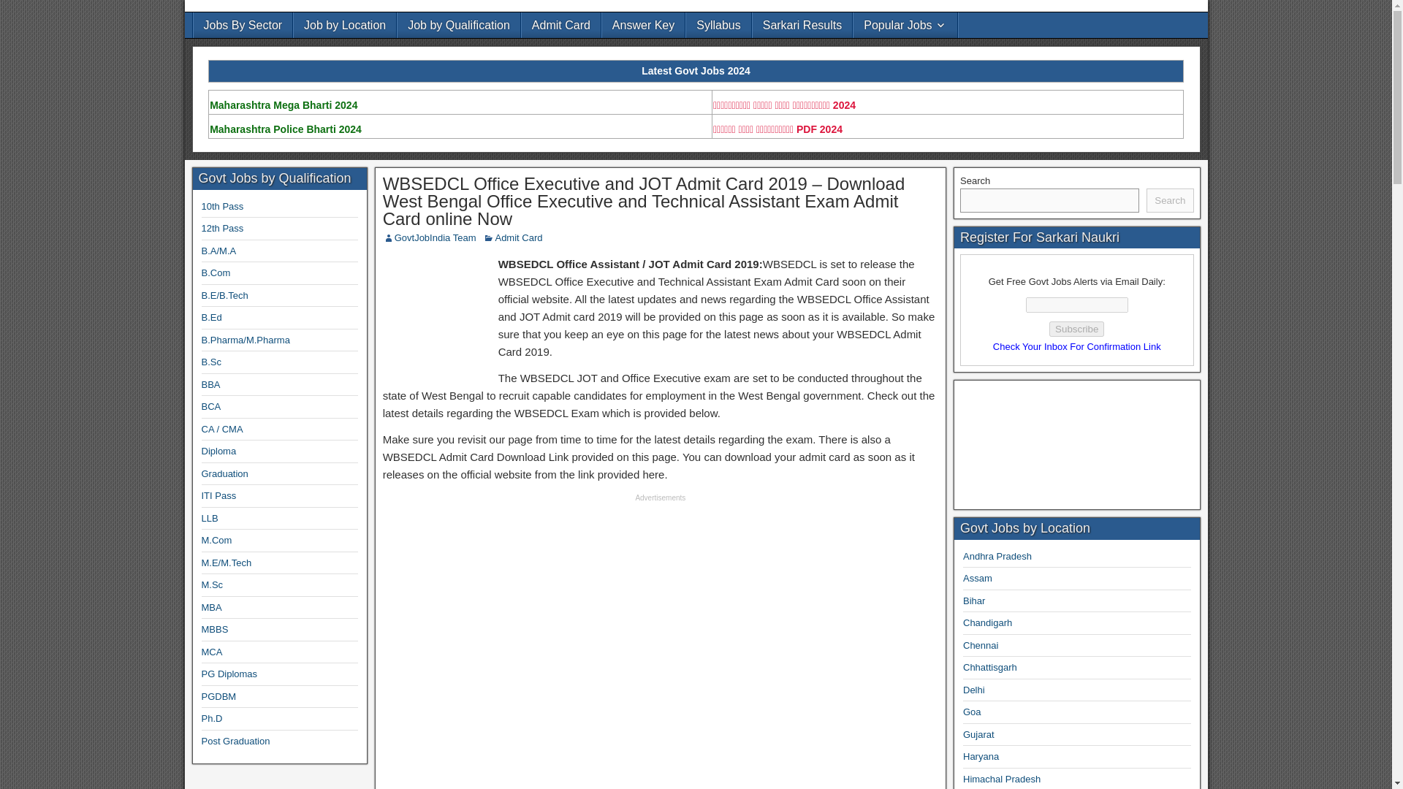 This screenshot has width=1403, height=789. Describe the element at coordinates (212, 362) in the screenshot. I see `B.Sc` at that location.